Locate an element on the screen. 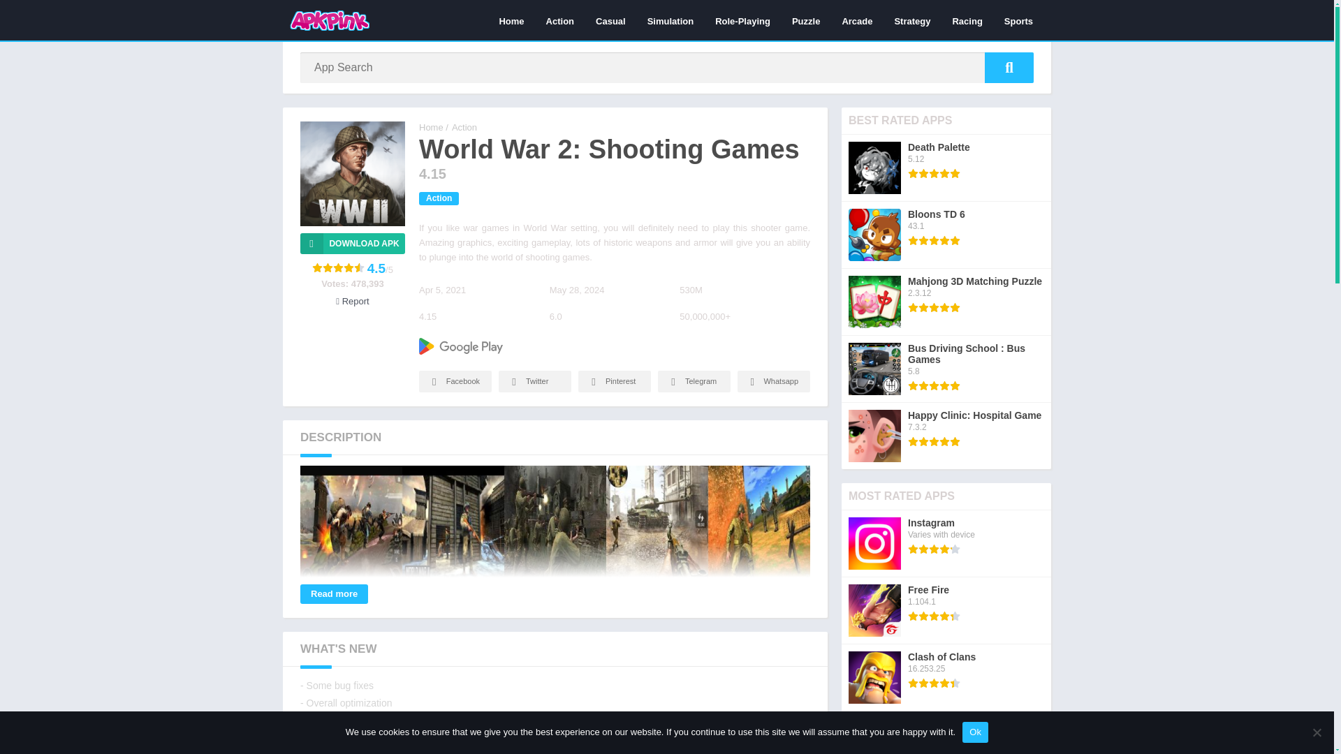 This screenshot has height=754, width=1341. Telegram is located at coordinates (694, 381).